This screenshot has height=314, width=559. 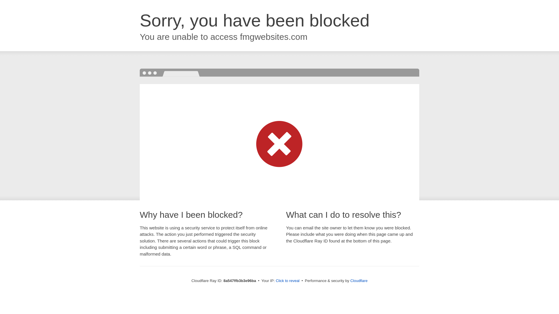 I want to click on Click to reveal, so click(x=288, y=281).